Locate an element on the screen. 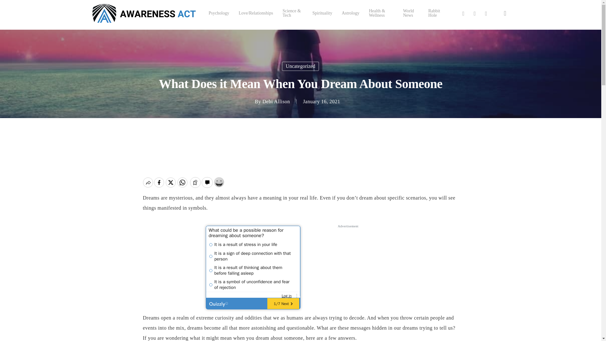  search is located at coordinates (505, 13).